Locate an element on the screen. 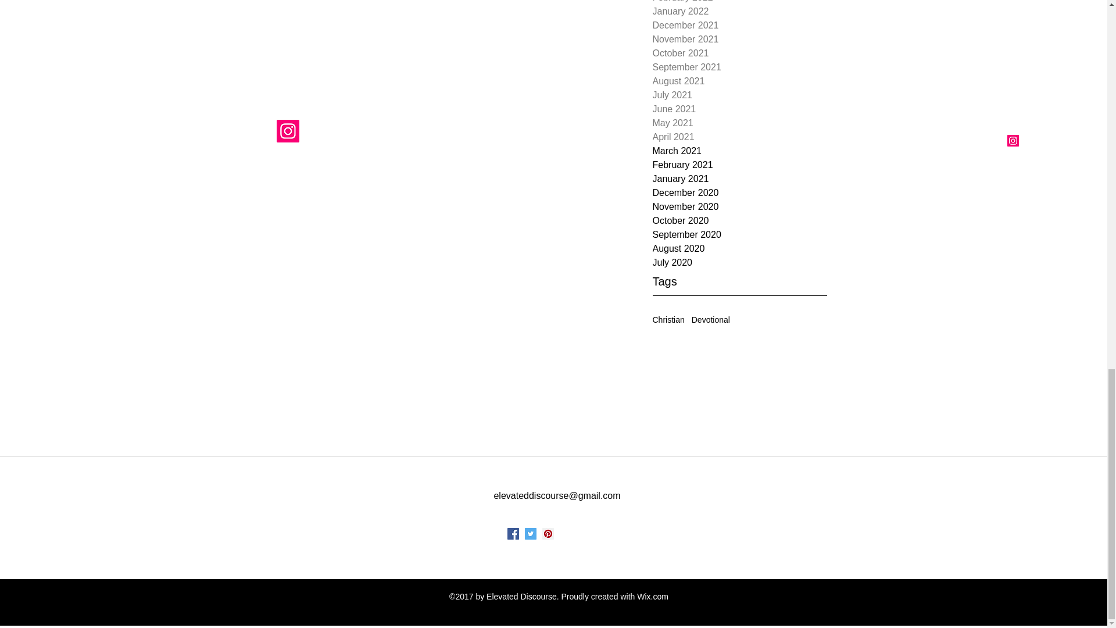 This screenshot has width=1116, height=628. February 2022 is located at coordinates (739, 2).